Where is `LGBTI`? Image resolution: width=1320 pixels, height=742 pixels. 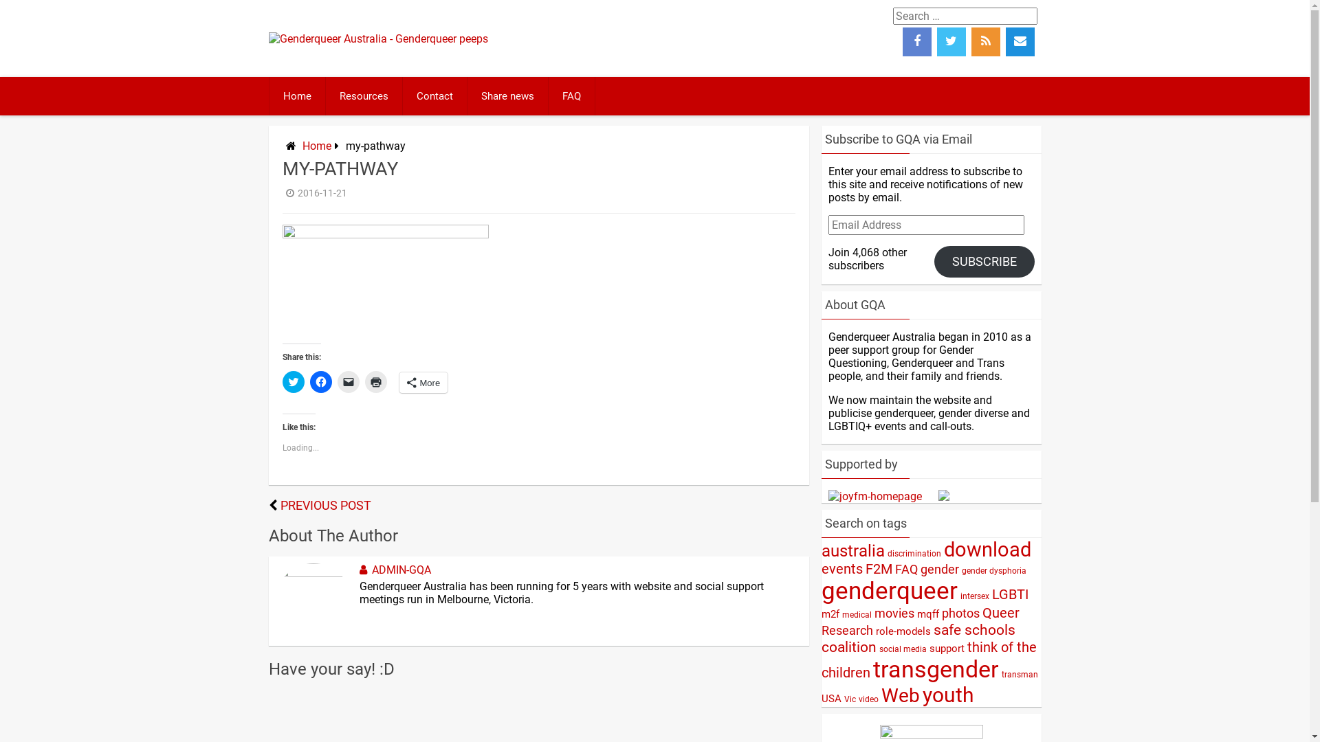 LGBTI is located at coordinates (1009, 595).